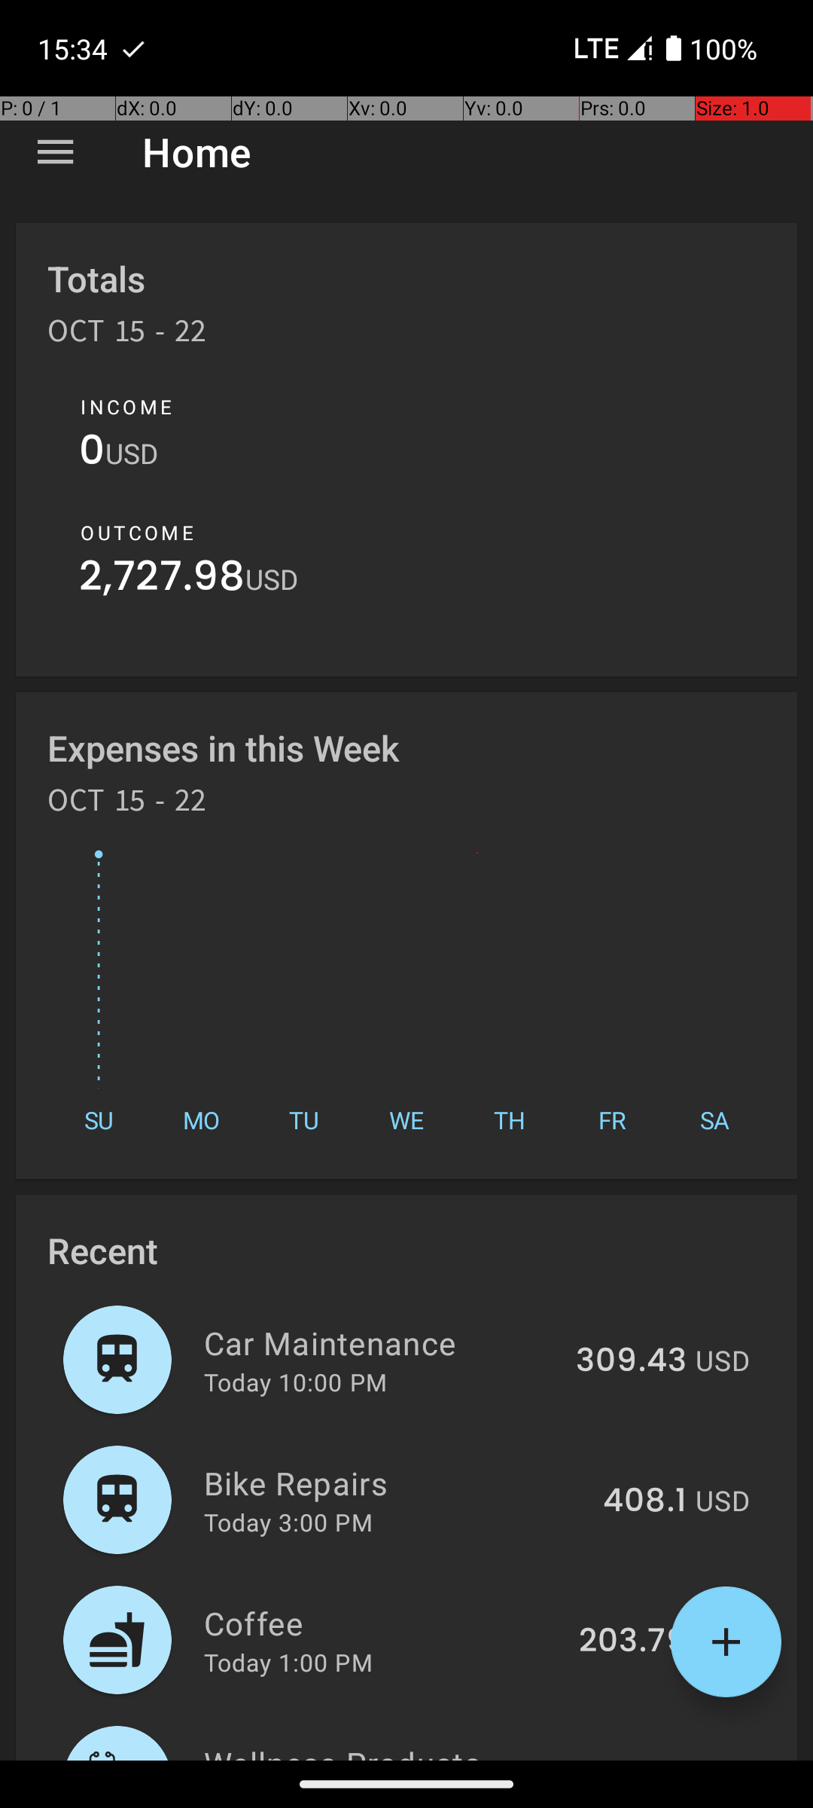  Describe the element at coordinates (391, 1751) in the screenshot. I see `Wellness Products` at that location.